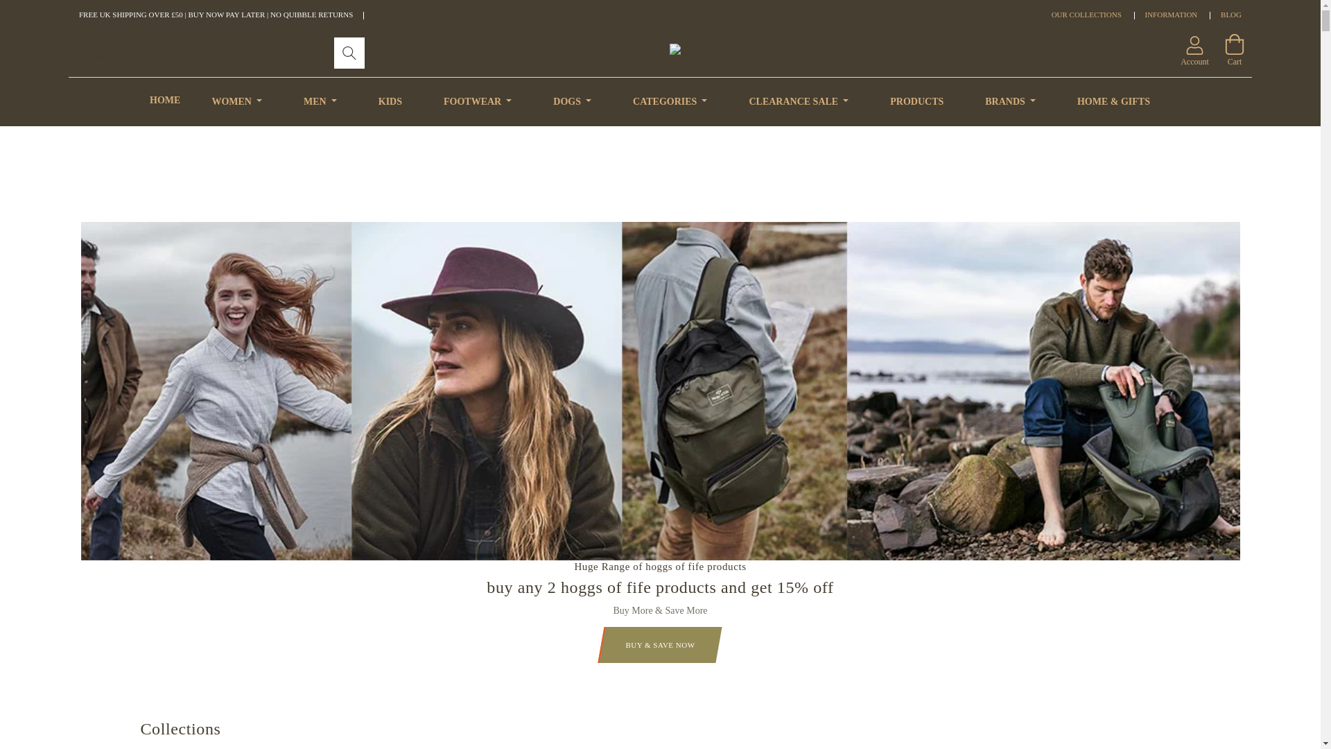 The height and width of the screenshot is (749, 1331). What do you see at coordinates (1231, 15) in the screenshot?
I see `BLOG` at bounding box center [1231, 15].